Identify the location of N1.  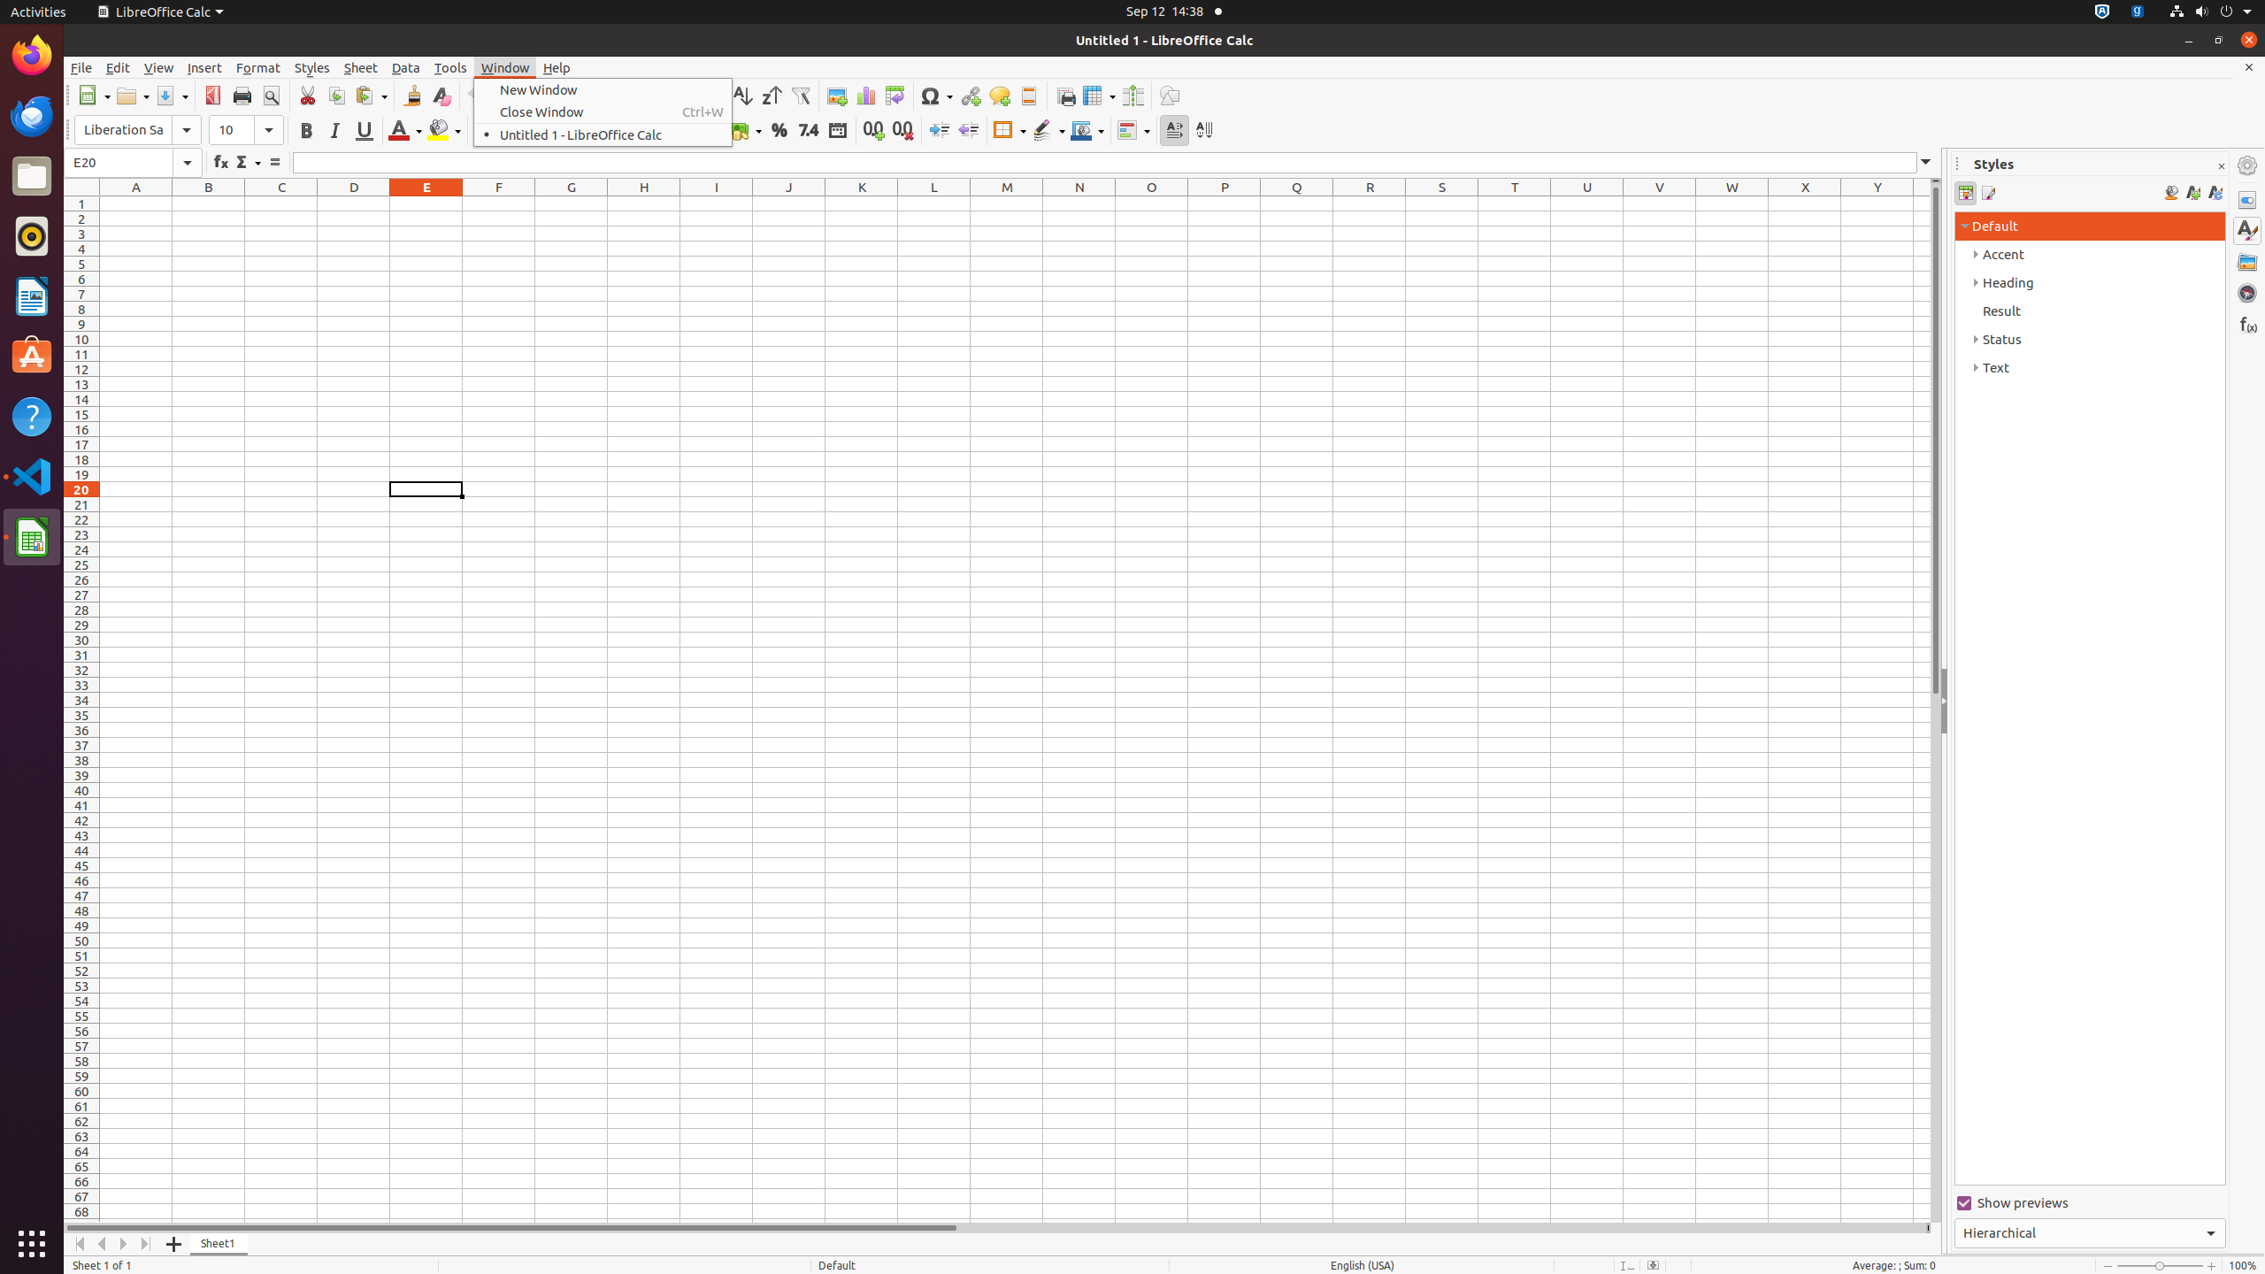
(1079, 203).